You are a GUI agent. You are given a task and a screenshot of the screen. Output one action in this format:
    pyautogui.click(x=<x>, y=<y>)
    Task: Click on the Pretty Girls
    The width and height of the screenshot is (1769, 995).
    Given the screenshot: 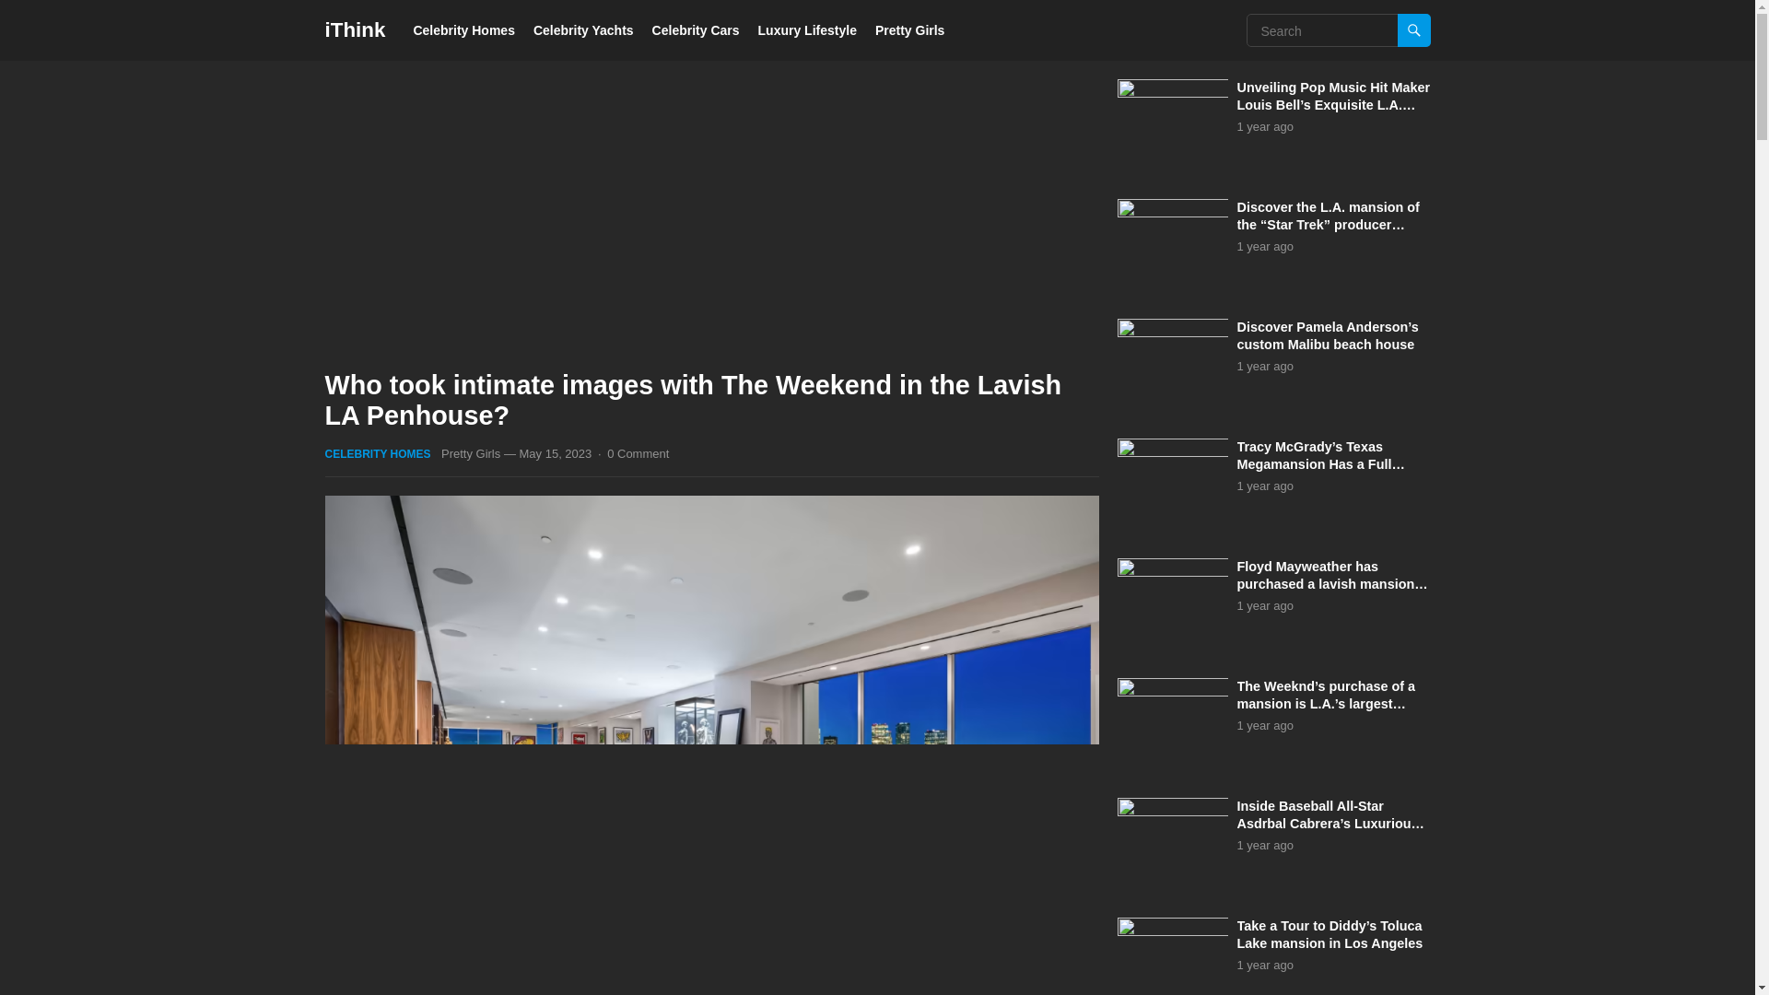 What is the action you would take?
    pyautogui.click(x=470, y=453)
    